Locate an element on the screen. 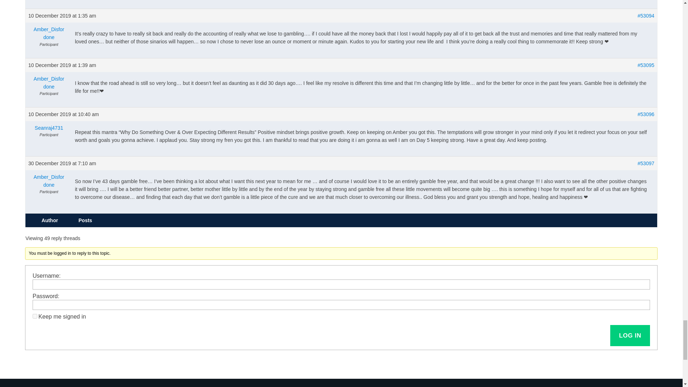  forever is located at coordinates (34, 316).